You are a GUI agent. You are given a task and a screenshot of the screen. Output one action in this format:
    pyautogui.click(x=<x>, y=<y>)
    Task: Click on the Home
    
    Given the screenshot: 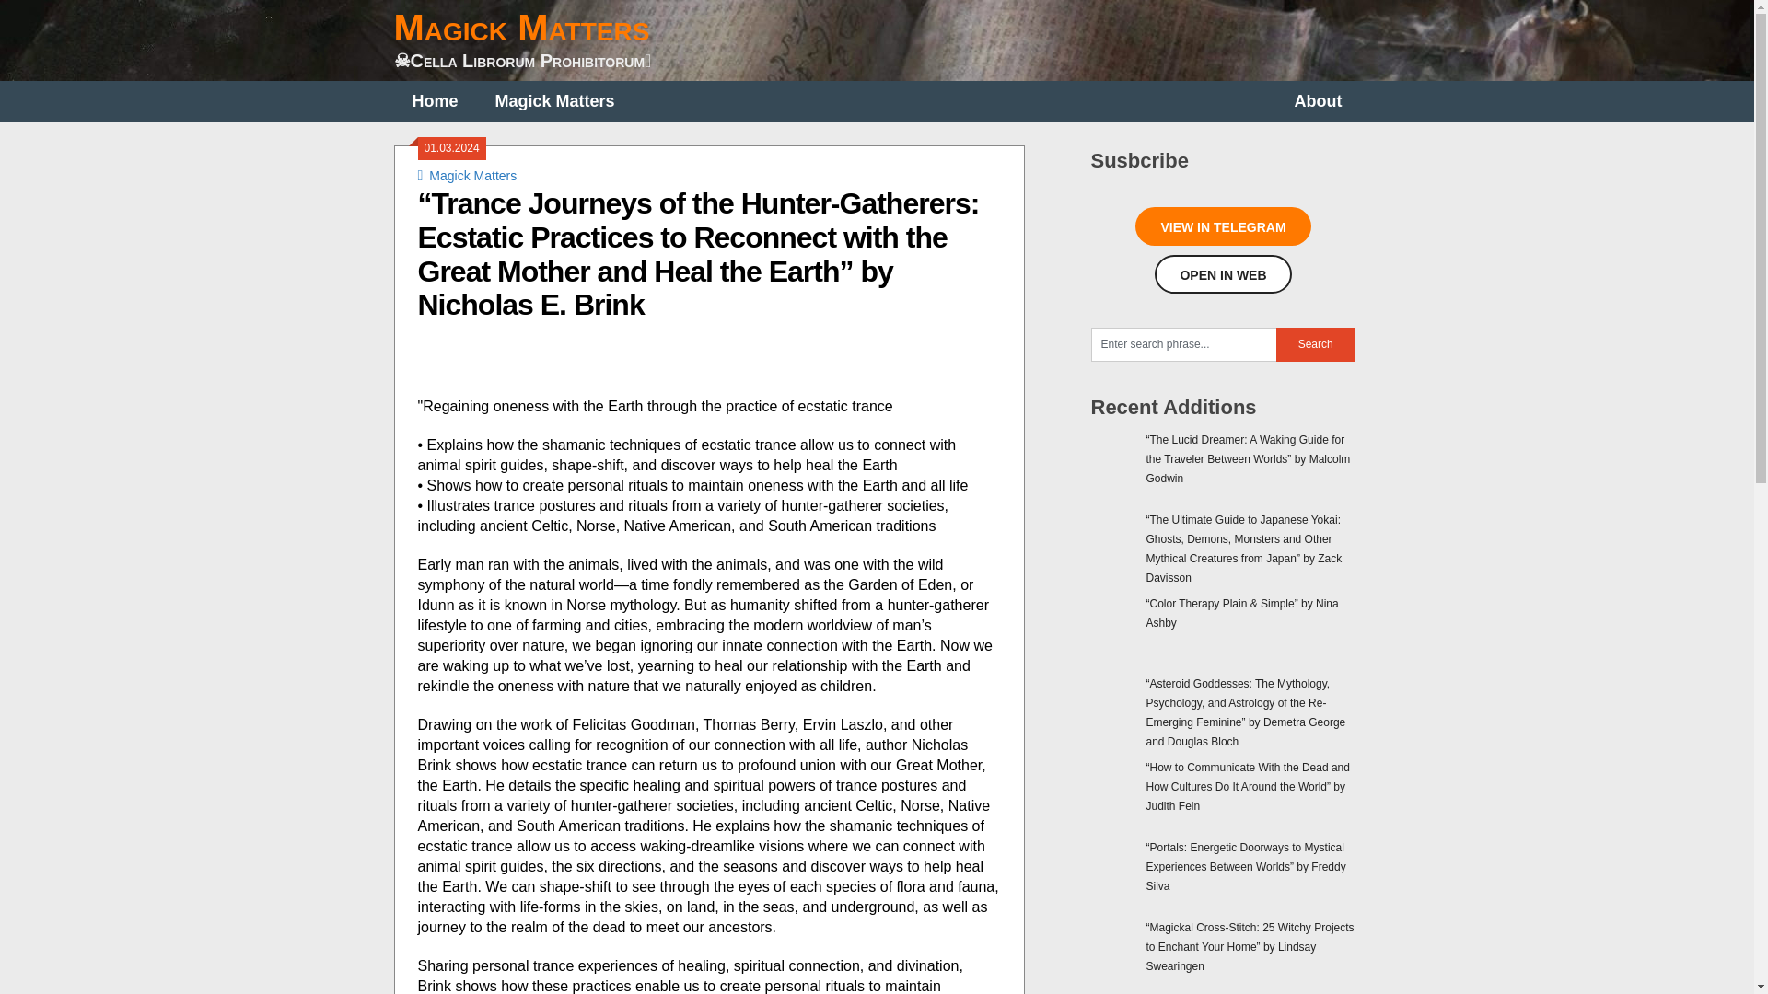 What is the action you would take?
    pyautogui.click(x=436, y=101)
    